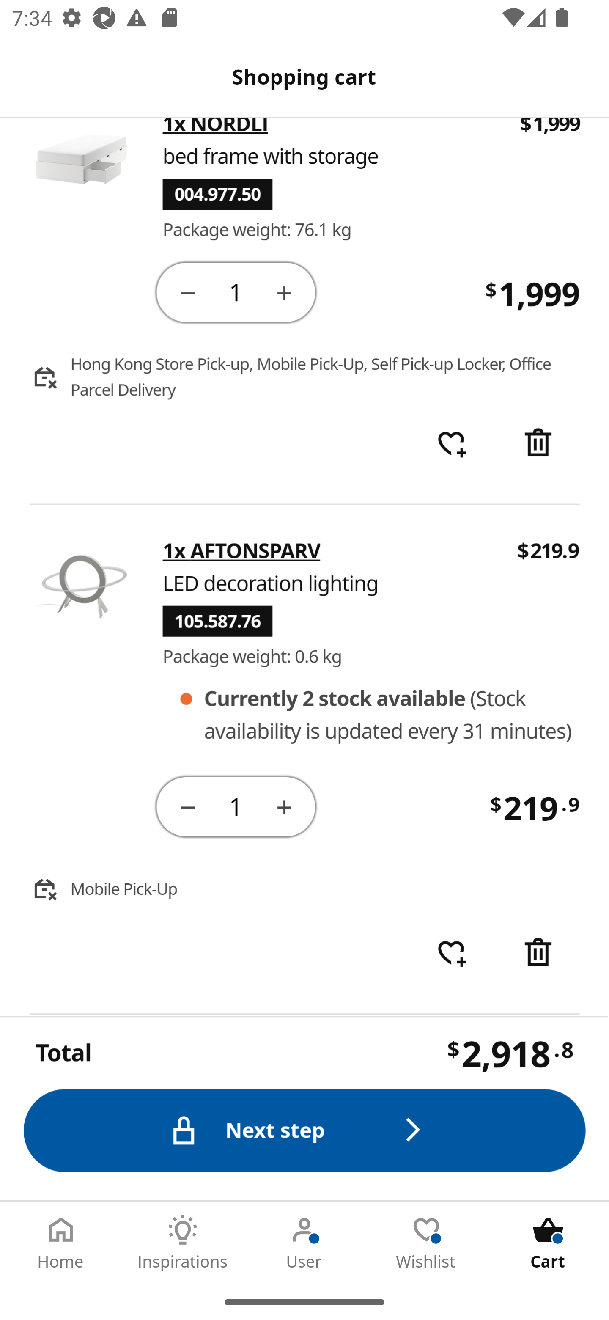 This screenshot has width=609, height=1320. What do you see at coordinates (285, 292) in the screenshot?
I see `` at bounding box center [285, 292].